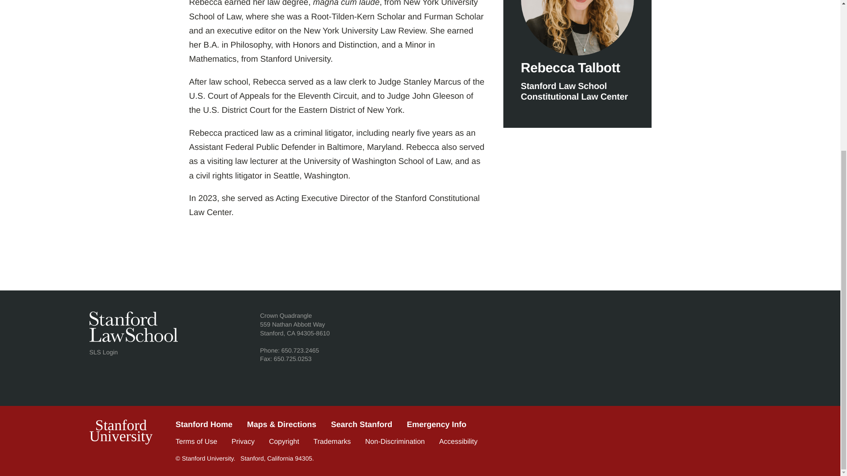 This screenshot has width=847, height=476. I want to click on Report web accessibility issues, so click(458, 442).